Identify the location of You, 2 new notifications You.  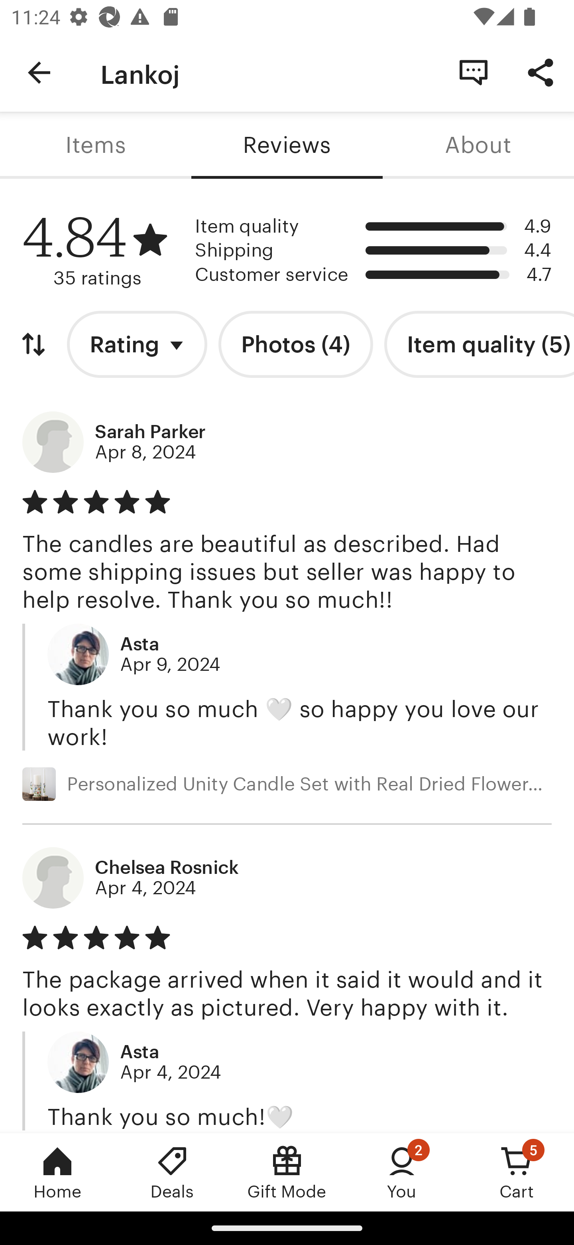
(402, 1172).